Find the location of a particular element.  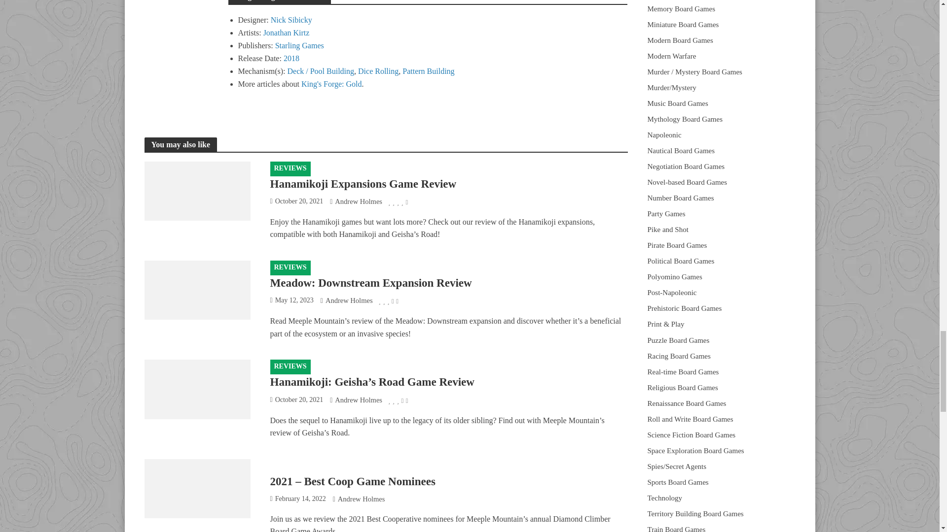

Meadow: Downstream Expansion Review is located at coordinates (196, 289).